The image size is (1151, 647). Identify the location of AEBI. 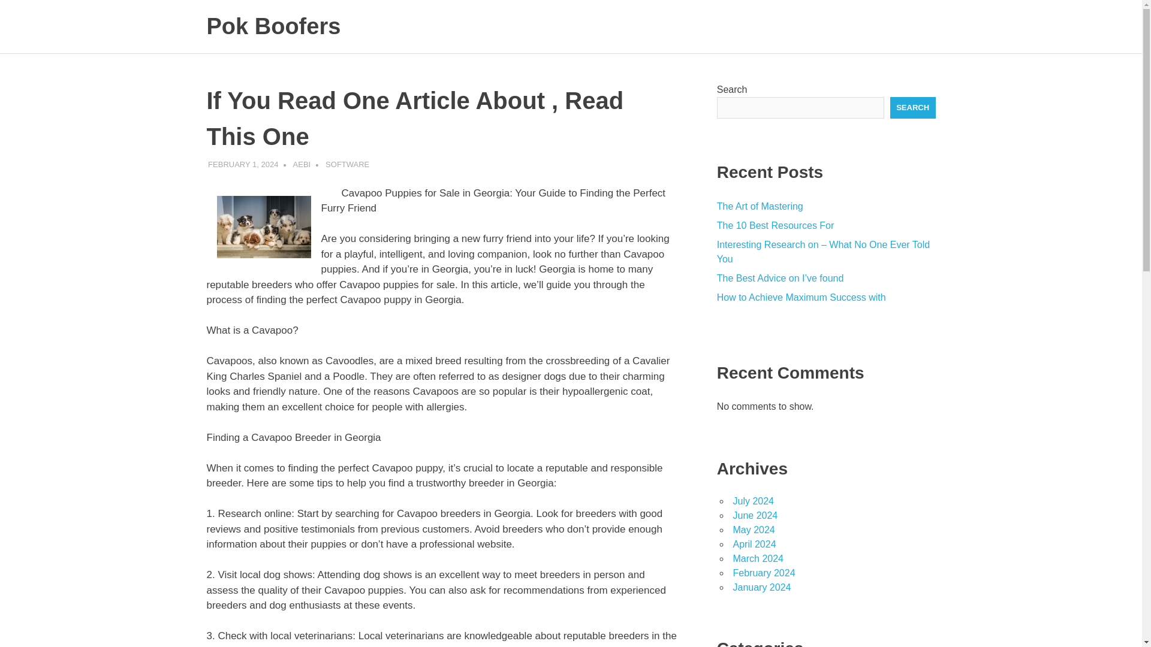
(302, 163).